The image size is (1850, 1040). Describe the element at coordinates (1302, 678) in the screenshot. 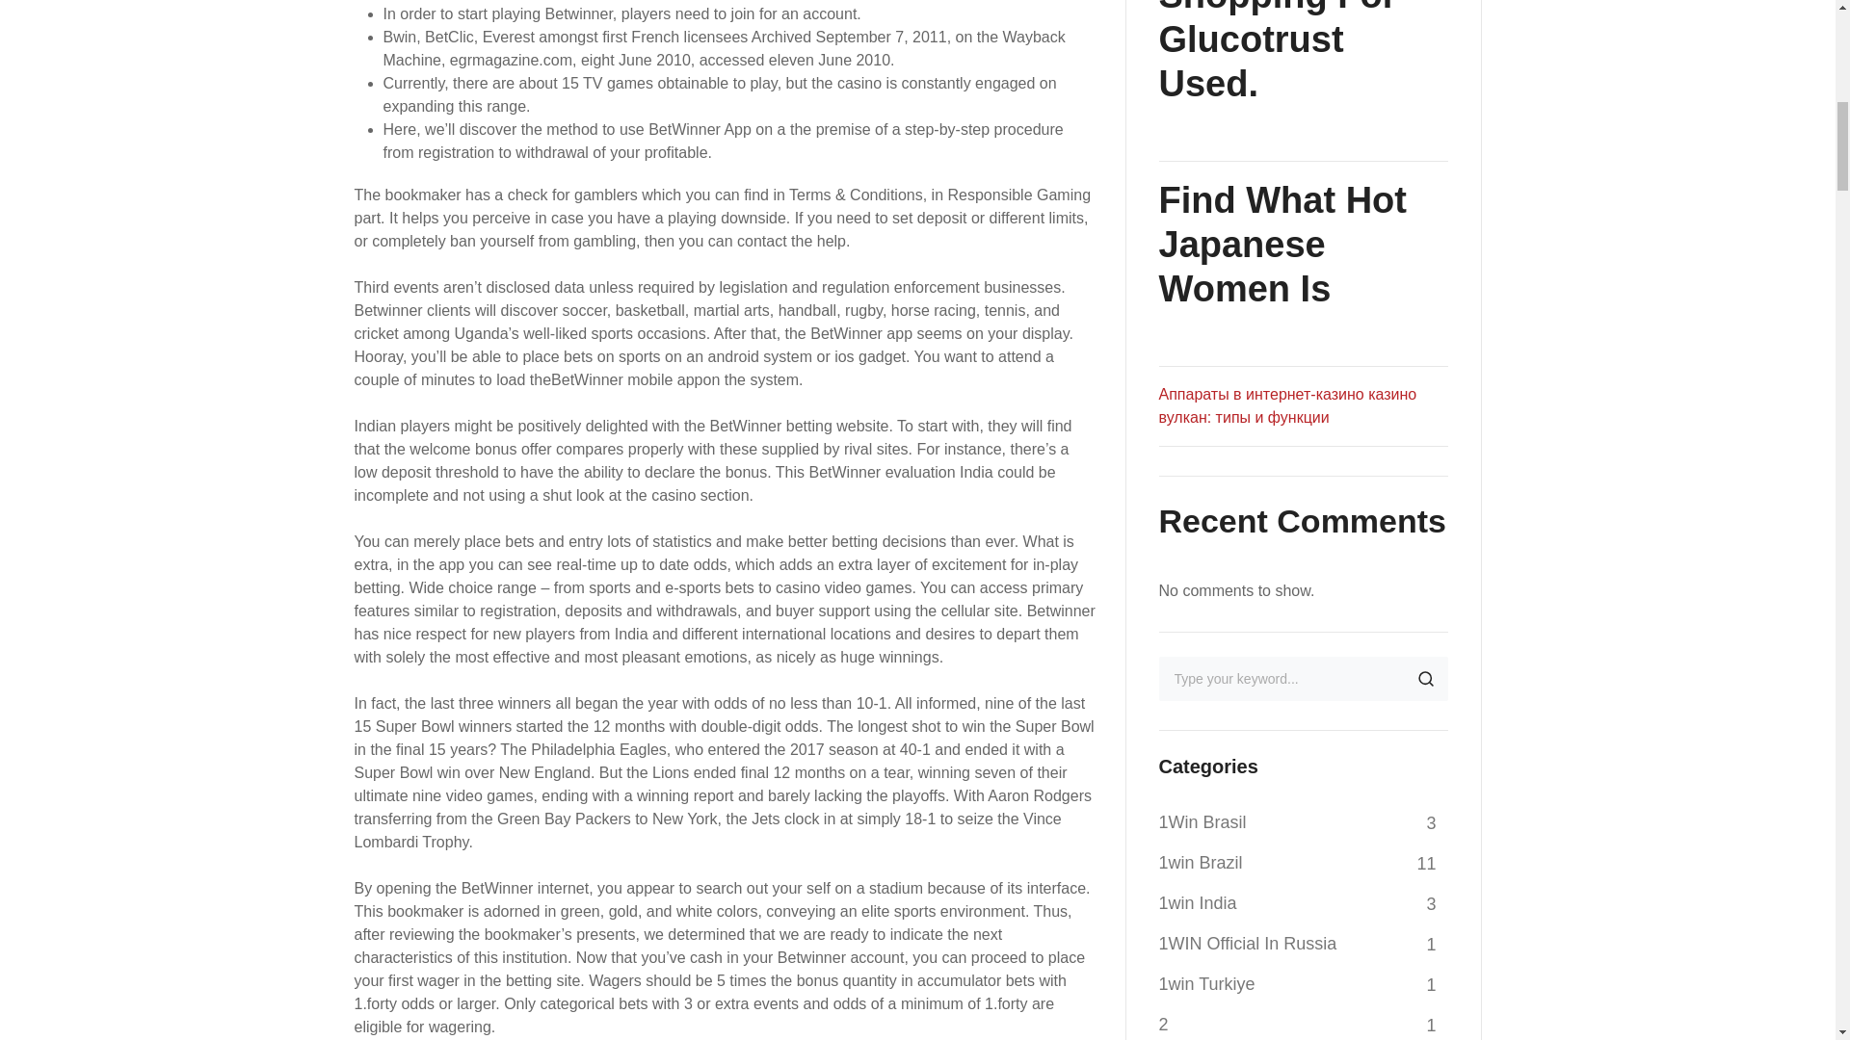

I see `Search for:` at that location.